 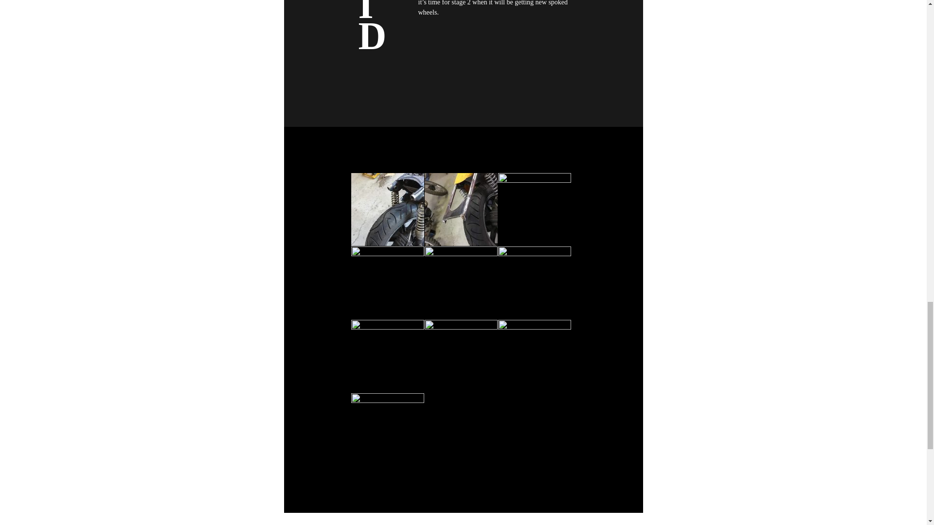 What do you see at coordinates (460, 356) in the screenshot?
I see `BC-Dec18-5` at bounding box center [460, 356].